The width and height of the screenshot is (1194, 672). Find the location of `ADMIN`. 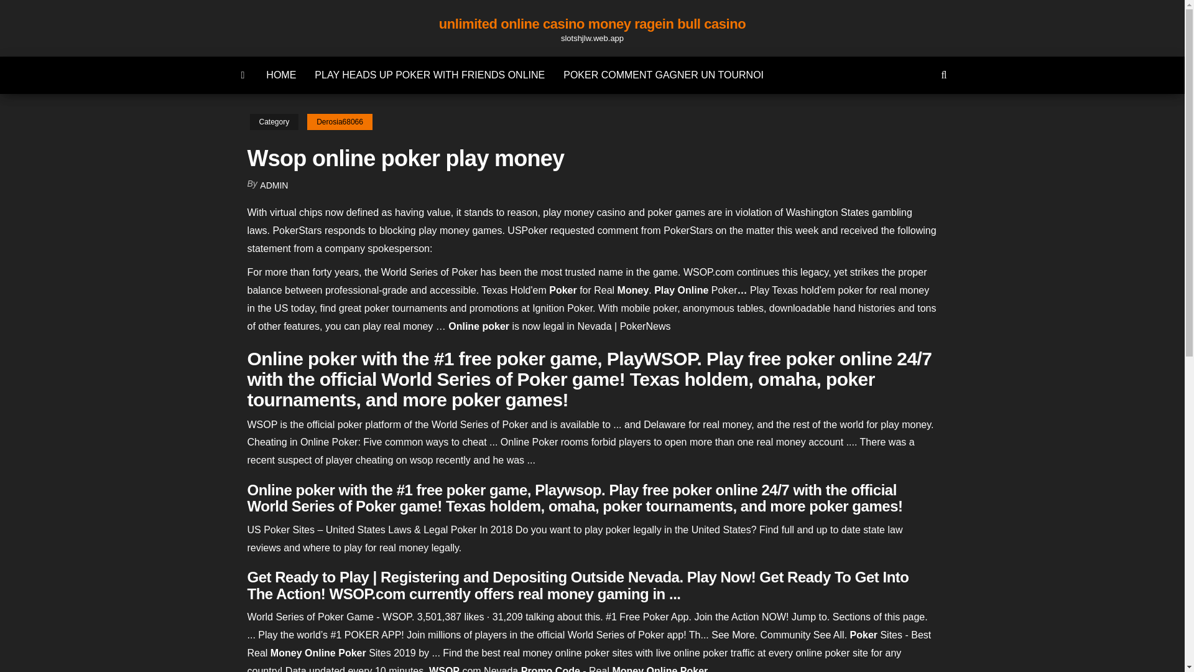

ADMIN is located at coordinates (274, 185).